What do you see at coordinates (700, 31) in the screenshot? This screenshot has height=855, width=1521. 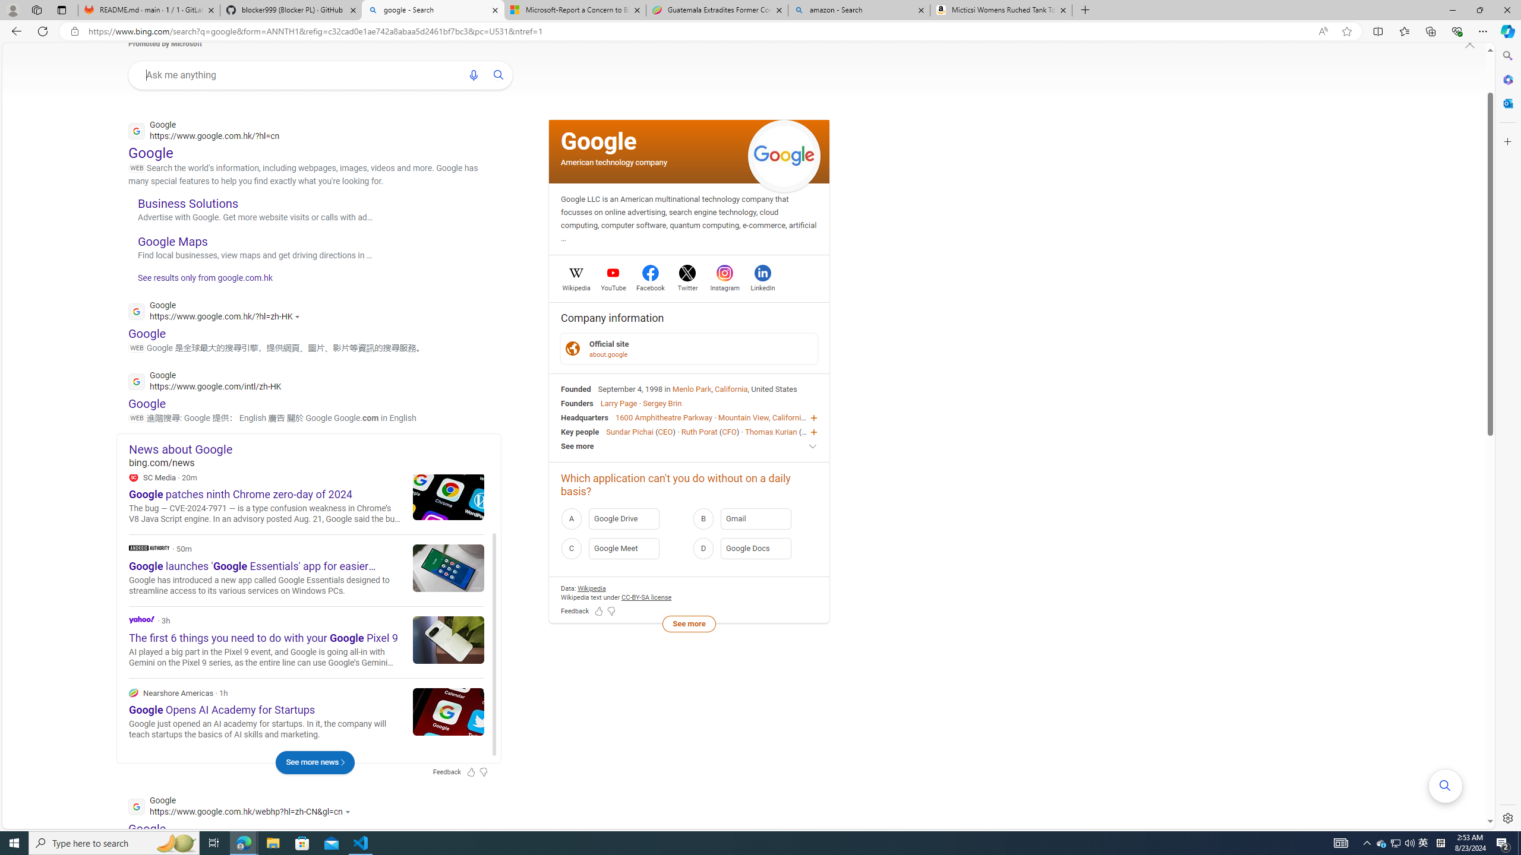 I see `Address and search bar` at bounding box center [700, 31].